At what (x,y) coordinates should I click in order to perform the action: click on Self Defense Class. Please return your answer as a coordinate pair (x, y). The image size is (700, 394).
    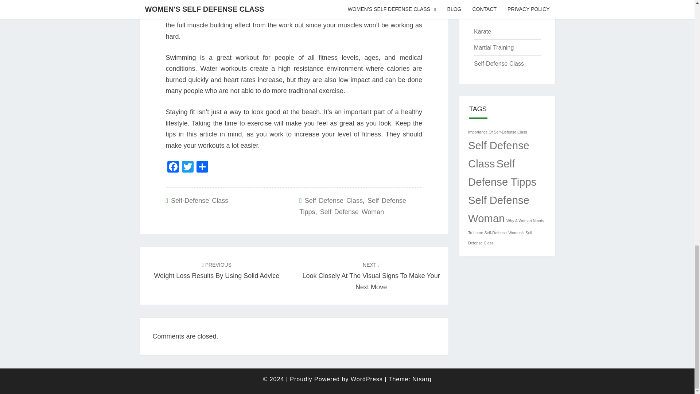
    Looking at the image, I should click on (499, 155).